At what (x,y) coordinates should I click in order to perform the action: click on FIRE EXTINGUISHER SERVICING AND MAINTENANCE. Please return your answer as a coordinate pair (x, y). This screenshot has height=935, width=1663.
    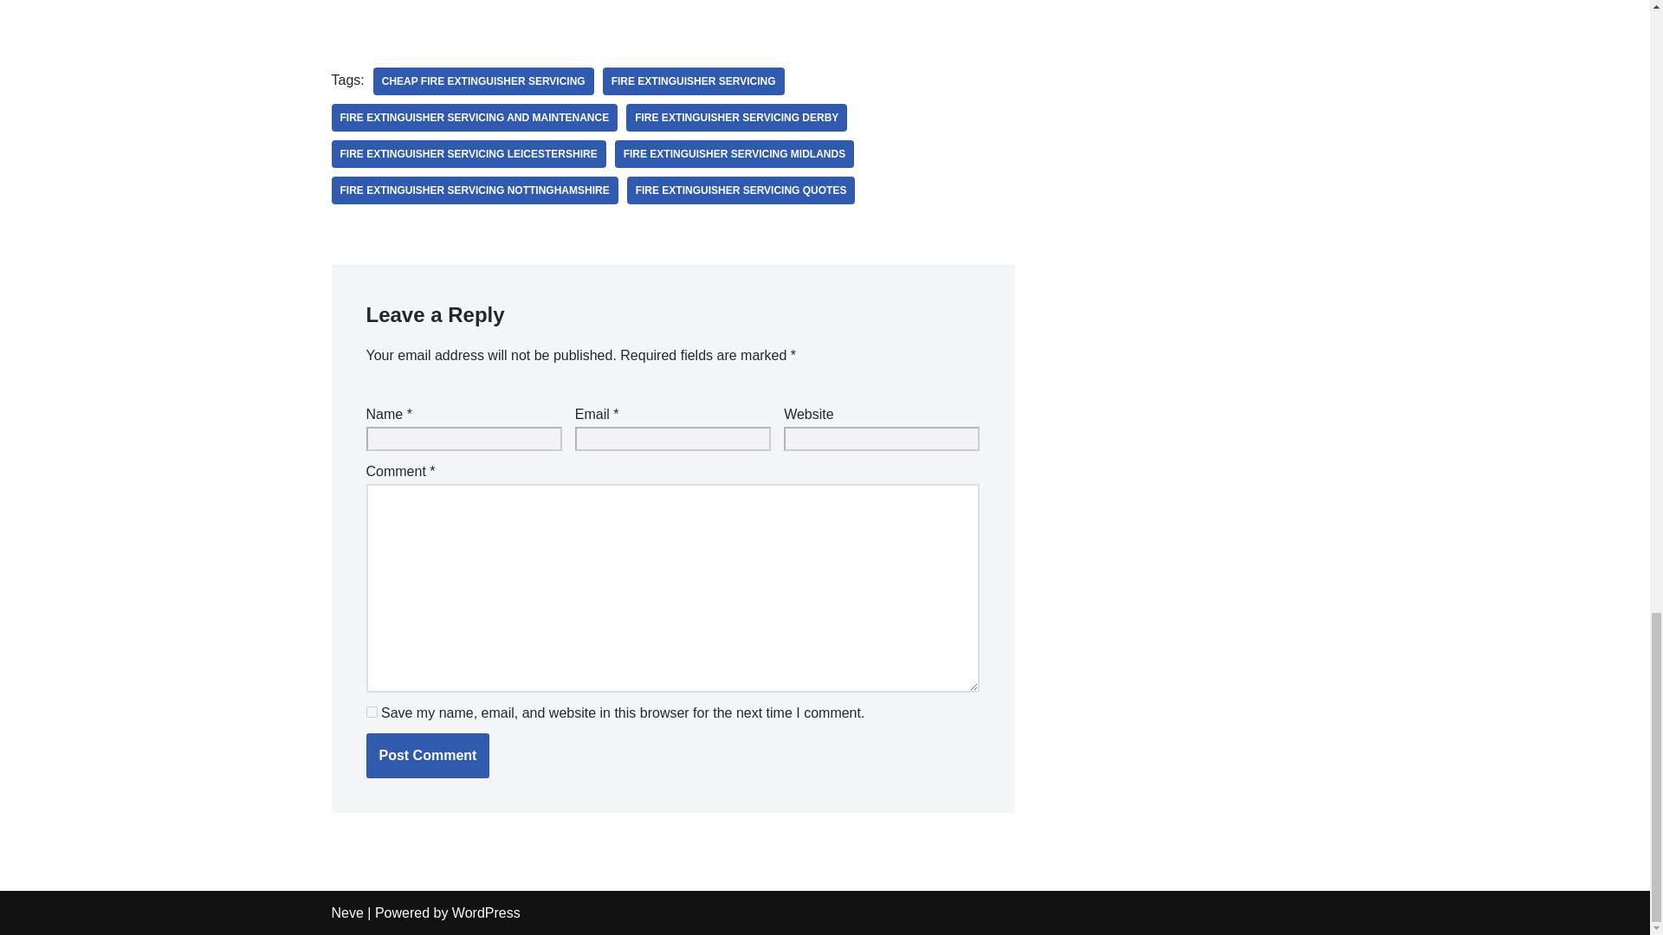
    Looking at the image, I should click on (474, 118).